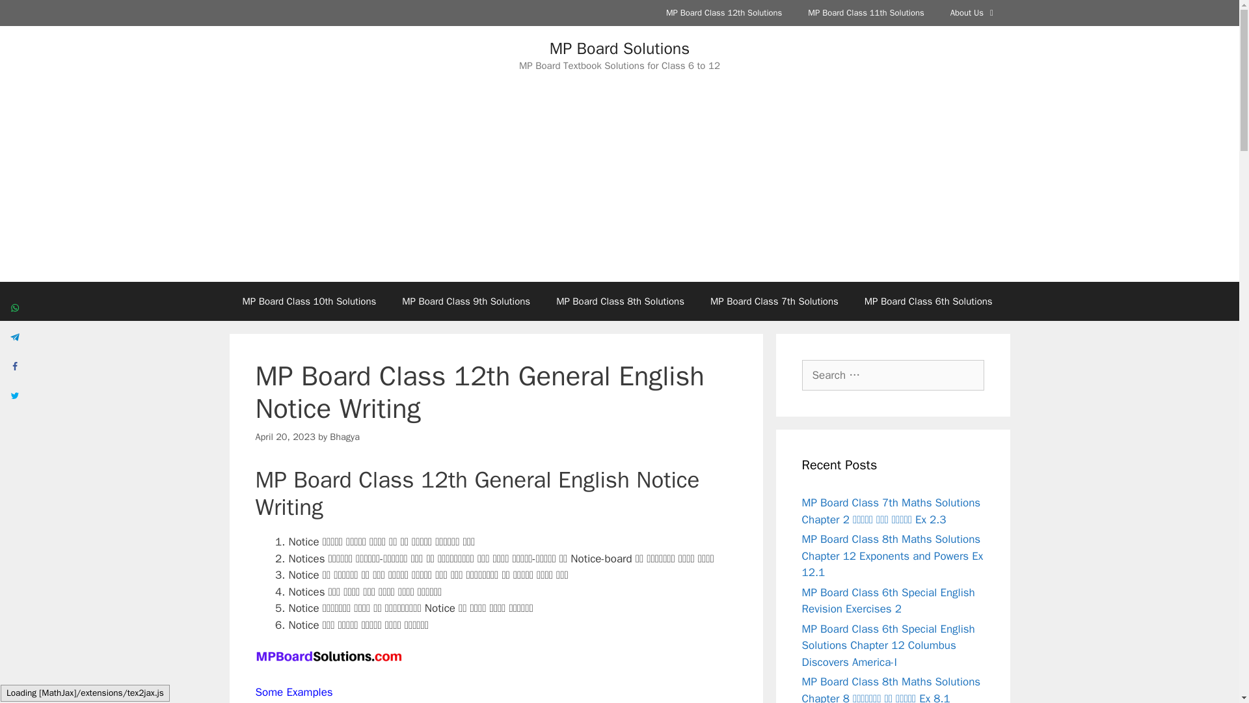 This screenshot has width=1249, height=703. What do you see at coordinates (893, 375) in the screenshot?
I see `Search for:` at bounding box center [893, 375].